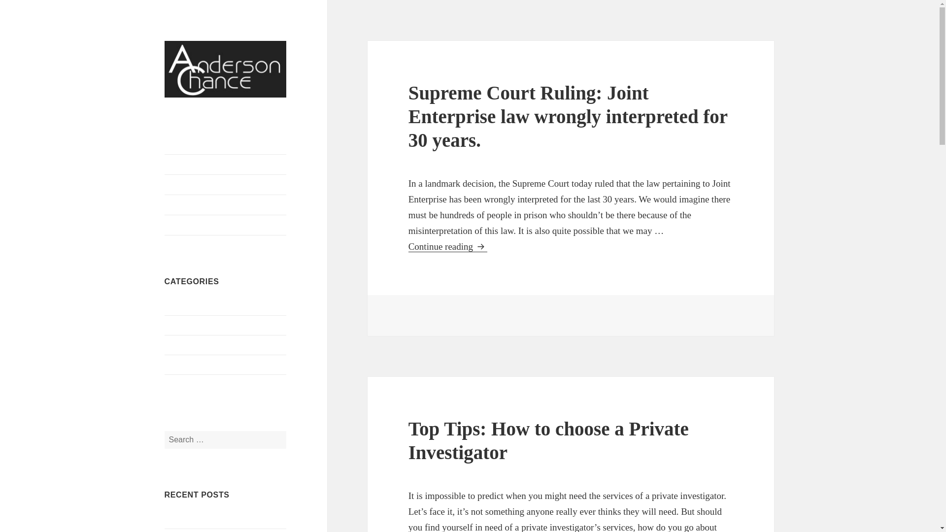 Image resolution: width=946 pixels, height=532 pixels. Describe the element at coordinates (188, 518) in the screenshot. I see `Social Justice?` at that location.